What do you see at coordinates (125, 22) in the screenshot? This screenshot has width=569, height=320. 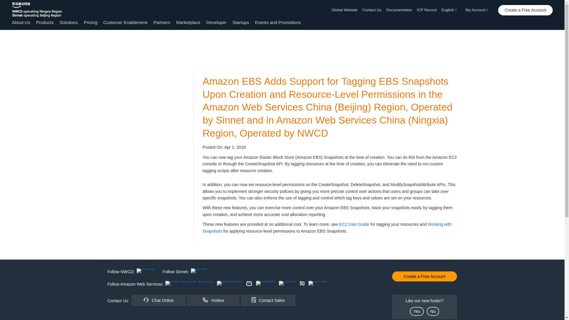 I see `Customer Enablement` at bounding box center [125, 22].